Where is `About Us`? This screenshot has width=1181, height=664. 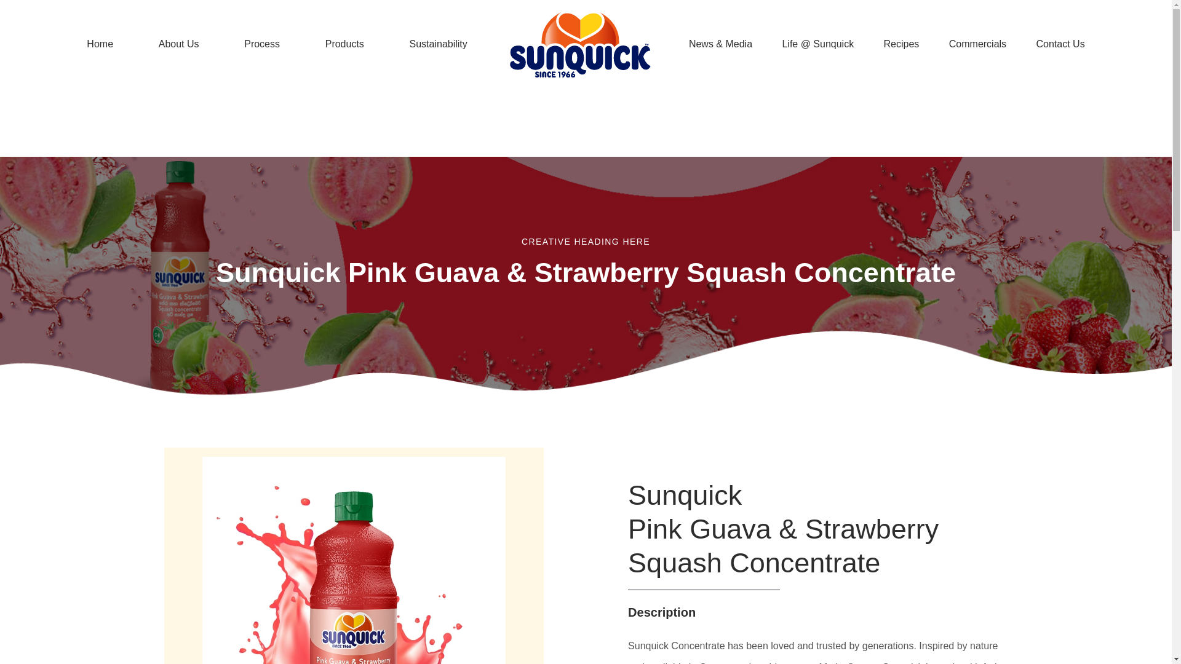
About Us is located at coordinates (59, 124).